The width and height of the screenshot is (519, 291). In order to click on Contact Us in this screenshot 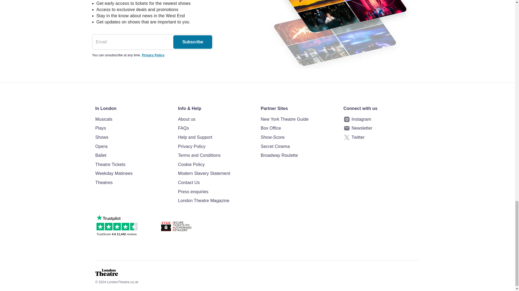, I will do `click(216, 183)`.